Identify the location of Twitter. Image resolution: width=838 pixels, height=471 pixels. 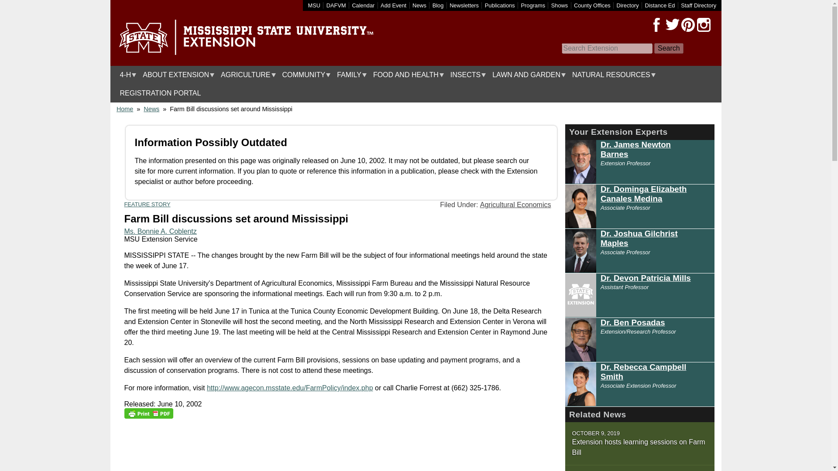
(672, 25).